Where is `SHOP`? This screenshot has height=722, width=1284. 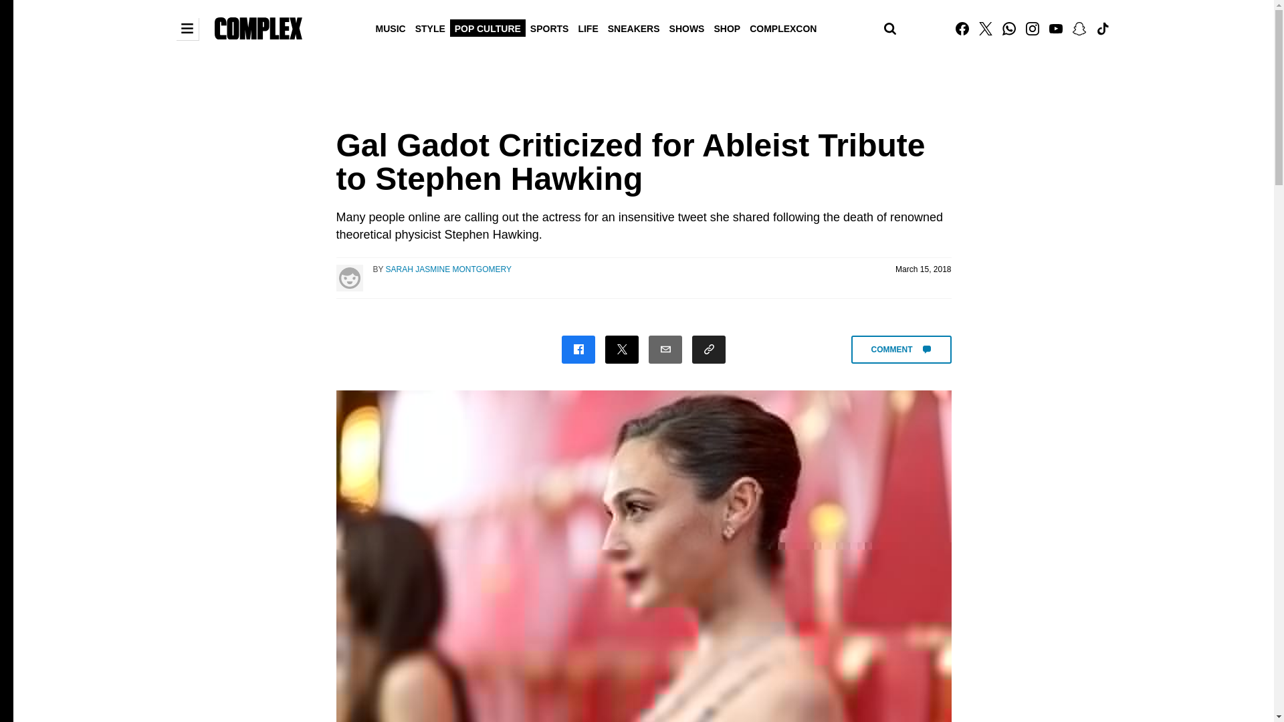
SHOP is located at coordinates (726, 27).